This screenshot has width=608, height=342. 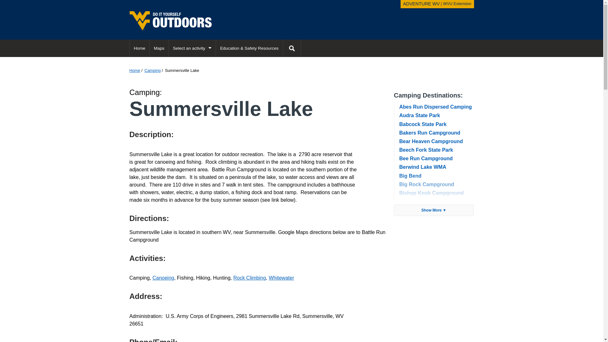 I want to click on Home, so click(x=139, y=48).